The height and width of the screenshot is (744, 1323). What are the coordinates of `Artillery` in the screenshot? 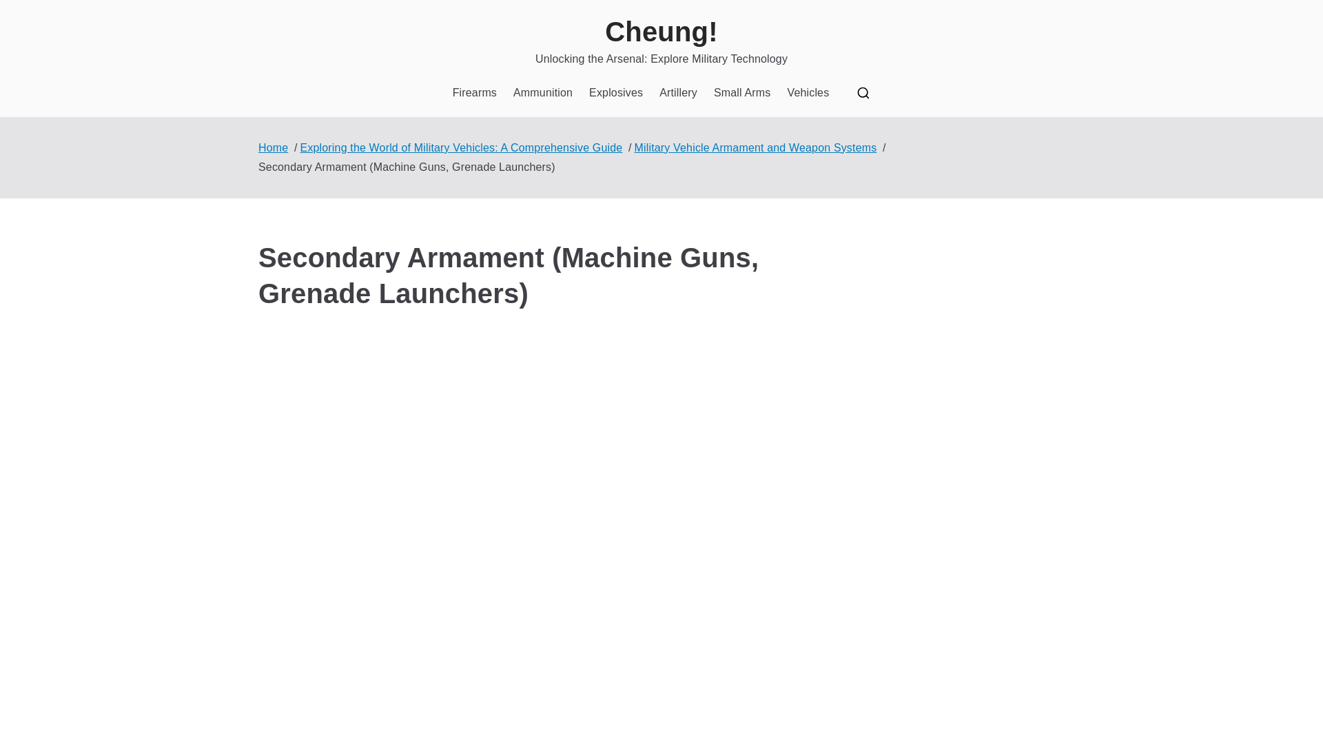 It's located at (678, 93).